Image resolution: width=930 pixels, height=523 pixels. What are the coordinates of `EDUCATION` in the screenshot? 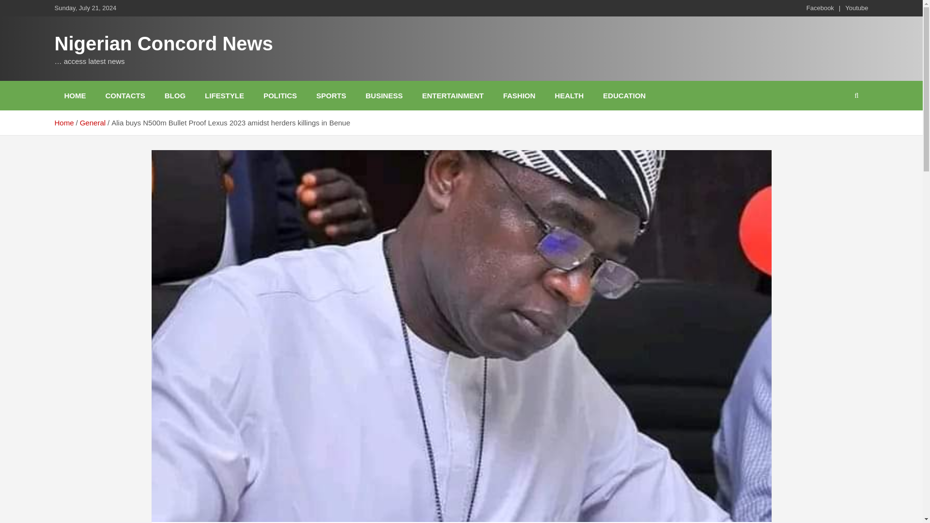 It's located at (624, 95).